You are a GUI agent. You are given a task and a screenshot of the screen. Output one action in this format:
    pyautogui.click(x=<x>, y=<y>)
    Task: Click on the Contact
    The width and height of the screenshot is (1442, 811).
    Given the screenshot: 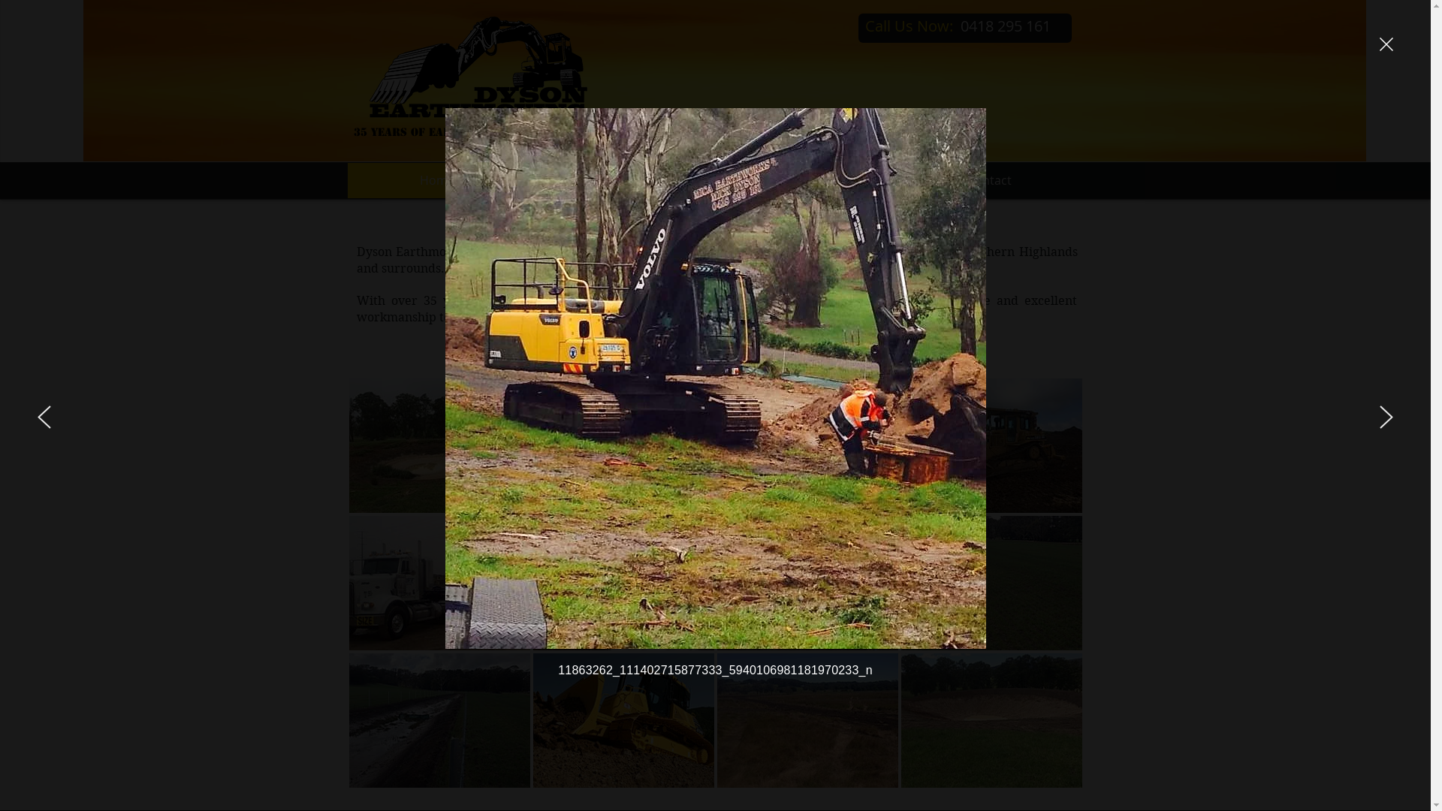 What is the action you would take?
    pyautogui.click(x=989, y=180)
    